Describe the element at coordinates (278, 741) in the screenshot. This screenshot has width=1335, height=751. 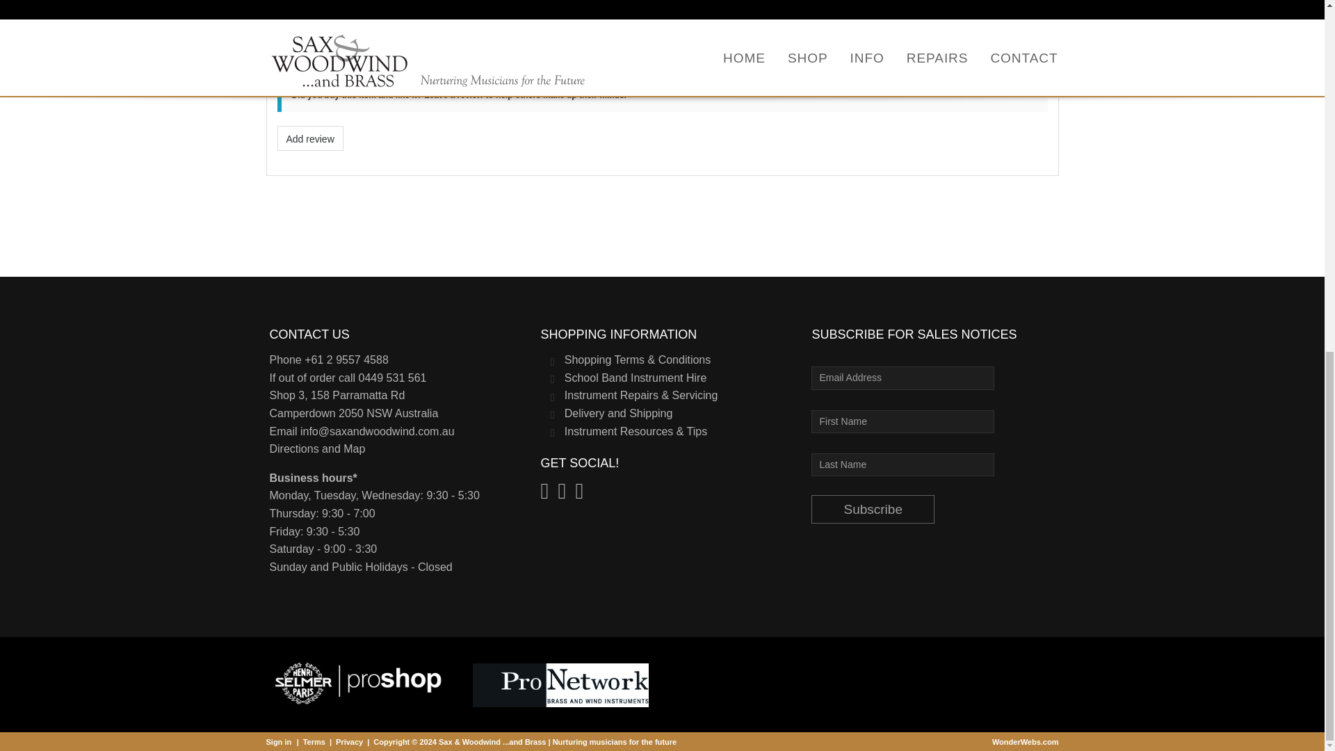
I see `Sign in` at that location.